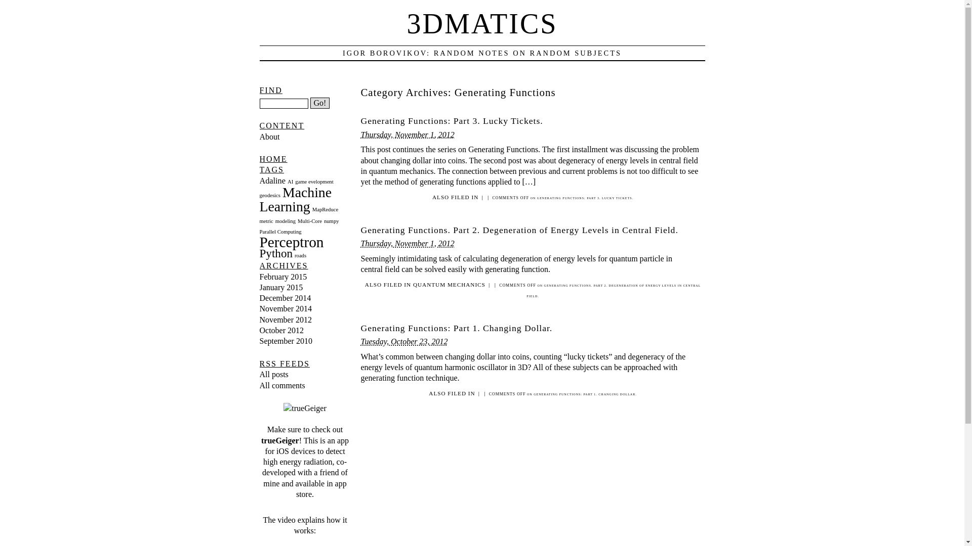 The width and height of the screenshot is (972, 546). I want to click on Multi-Core, so click(310, 221).